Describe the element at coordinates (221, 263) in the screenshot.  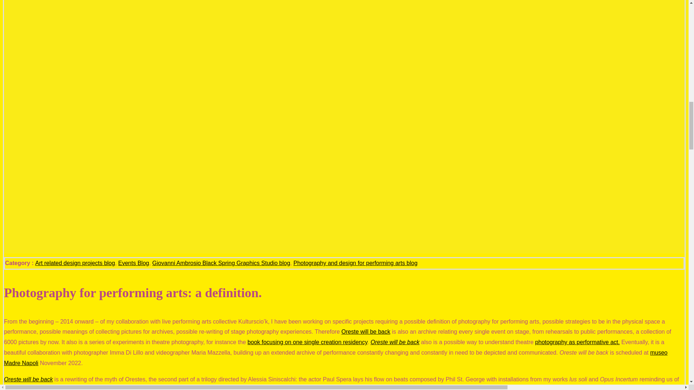
I see `Giovanni Ambrosio Black Spring Graphics Studio blog` at that location.